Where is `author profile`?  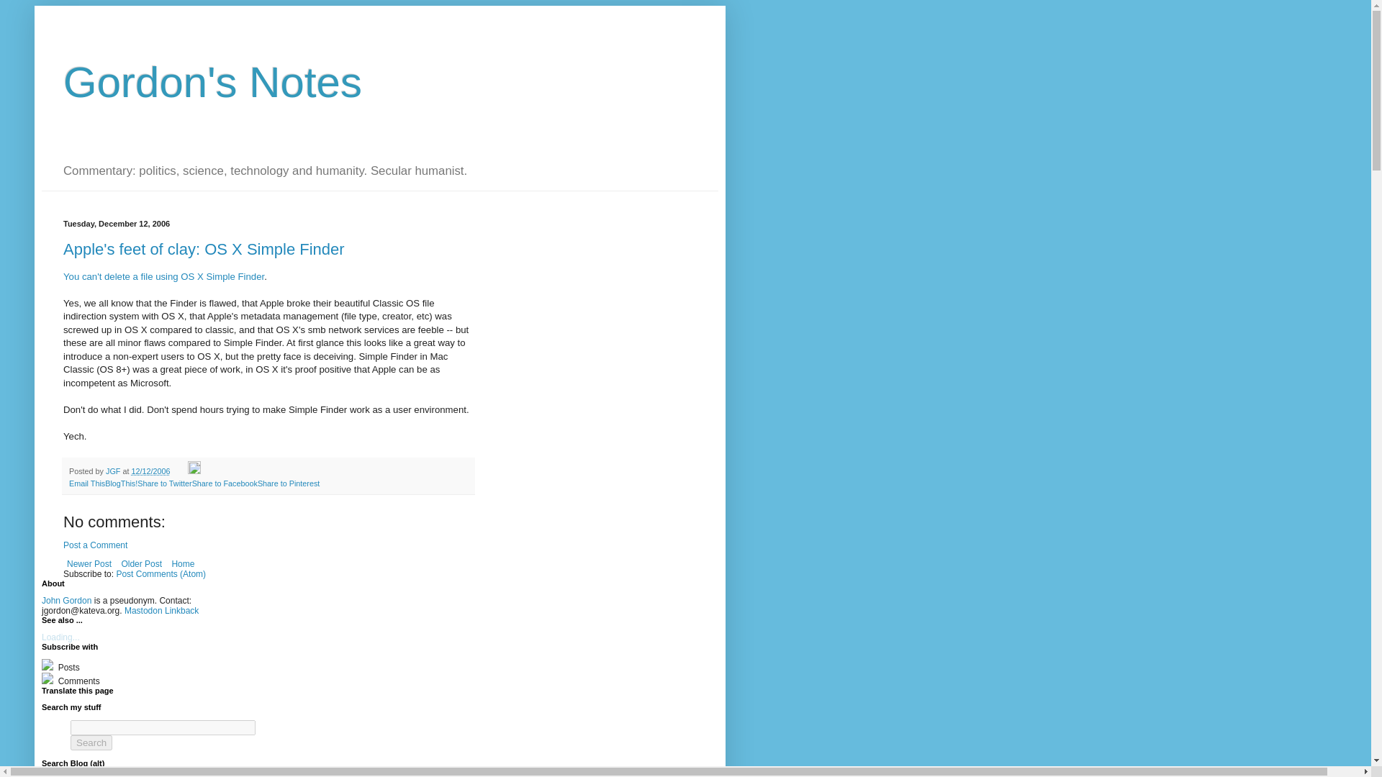 author profile is located at coordinates (114, 471).